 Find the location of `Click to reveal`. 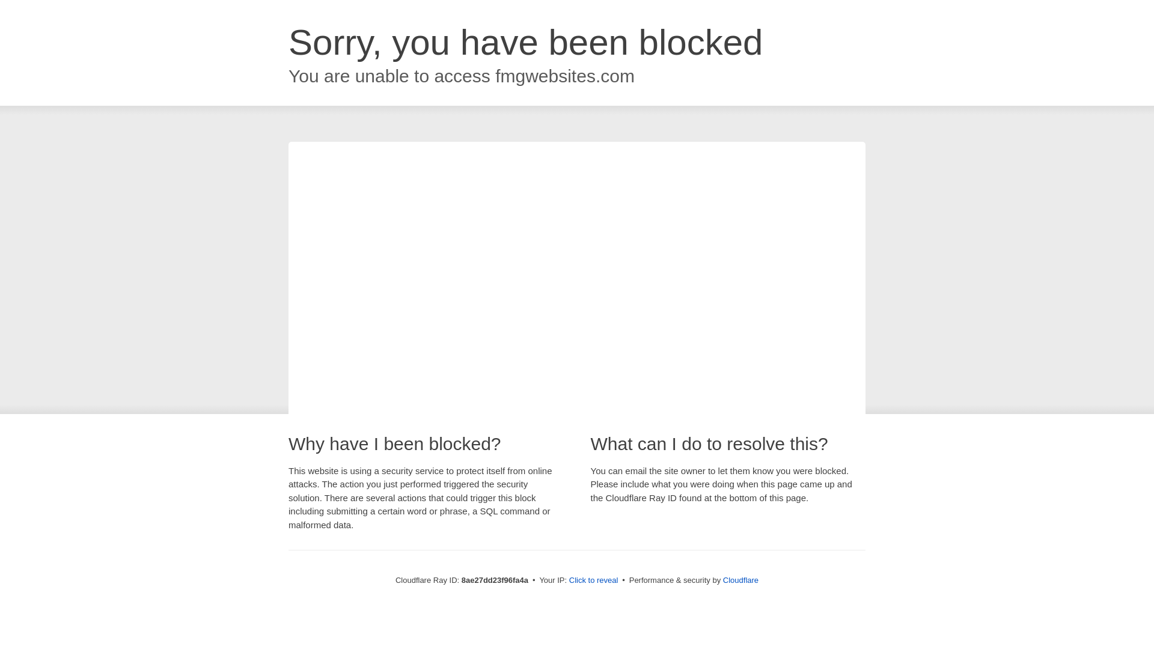

Click to reveal is located at coordinates (594, 580).